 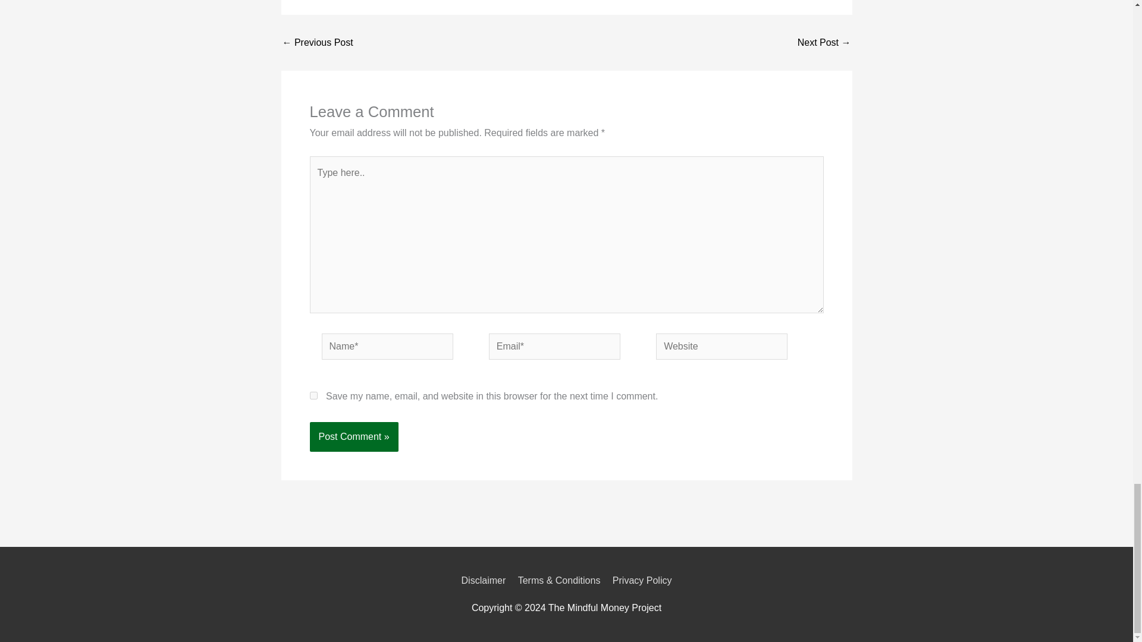 I want to click on How To Cancel Noom UK, so click(x=318, y=42).